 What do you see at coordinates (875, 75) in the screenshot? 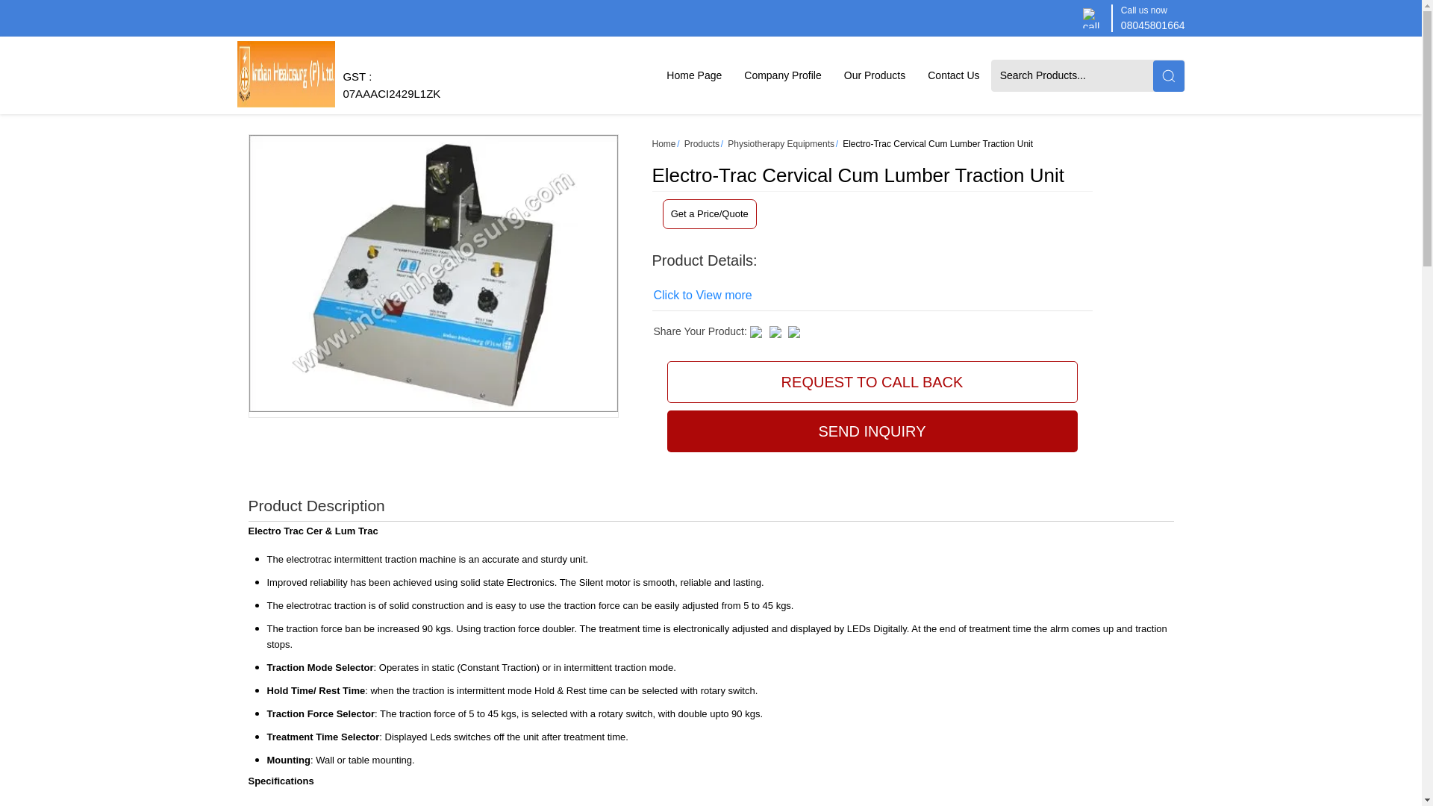
I see `Our Products` at bounding box center [875, 75].